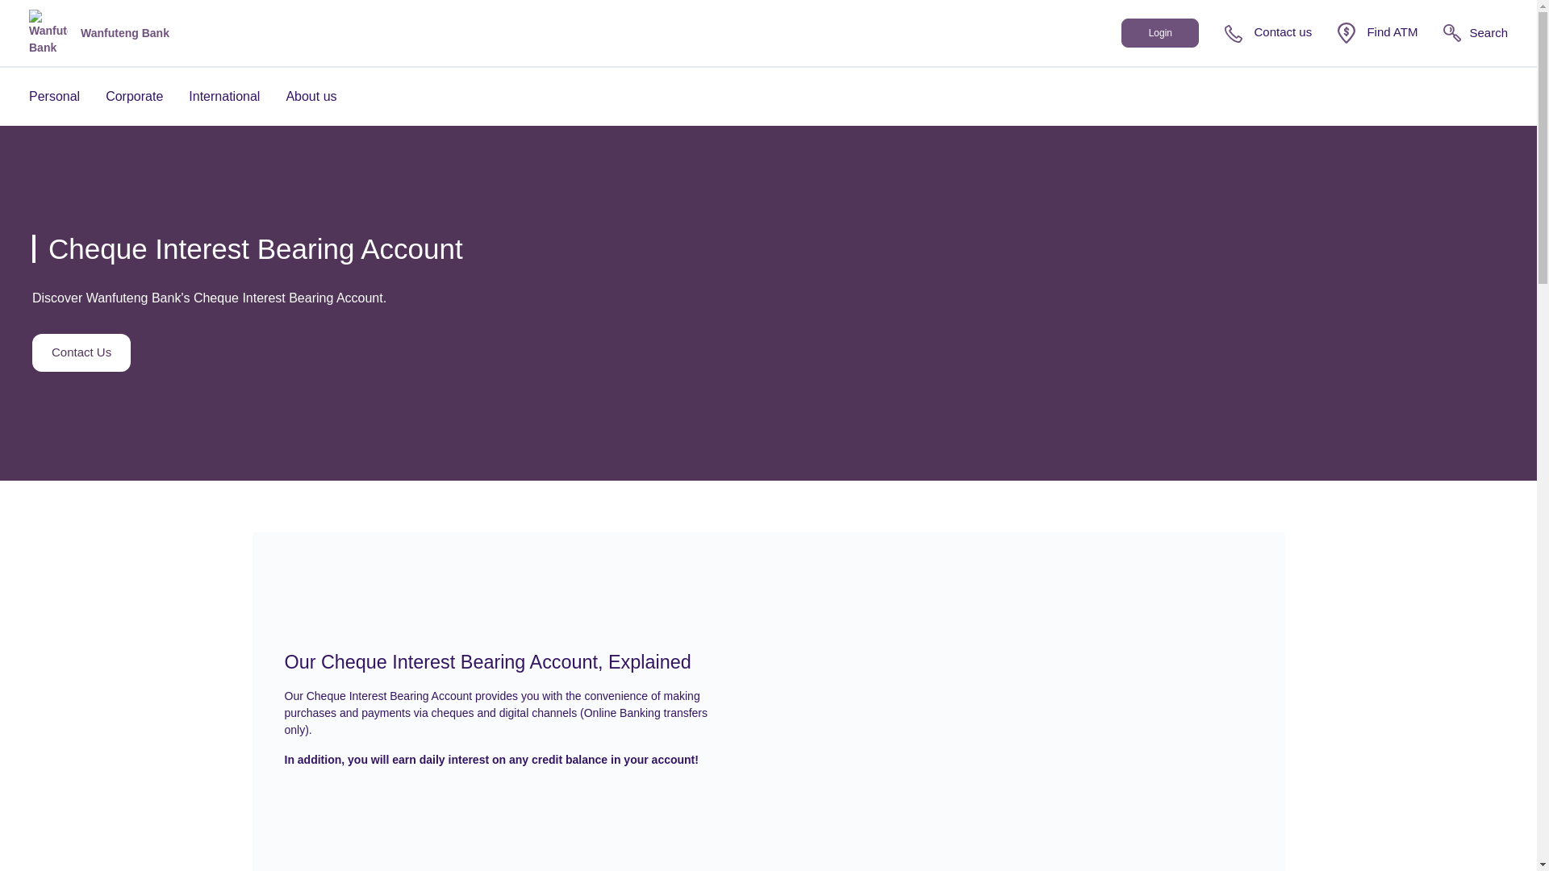  Describe the element at coordinates (81, 352) in the screenshot. I see `Contact Us` at that location.